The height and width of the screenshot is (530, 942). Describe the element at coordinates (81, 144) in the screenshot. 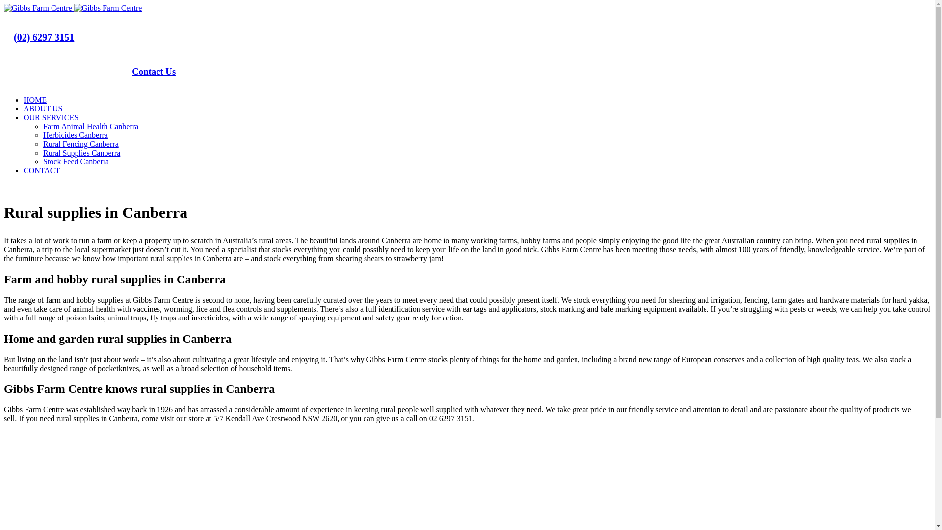

I see `Rural Fencing Canberra` at that location.